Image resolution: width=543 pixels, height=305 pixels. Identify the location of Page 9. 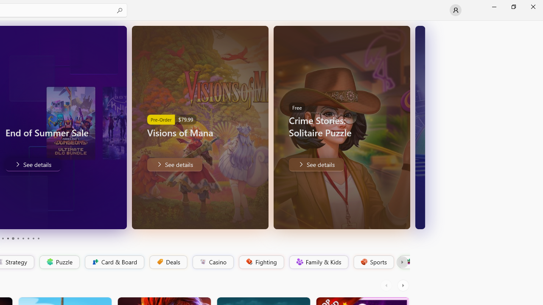
(33, 238).